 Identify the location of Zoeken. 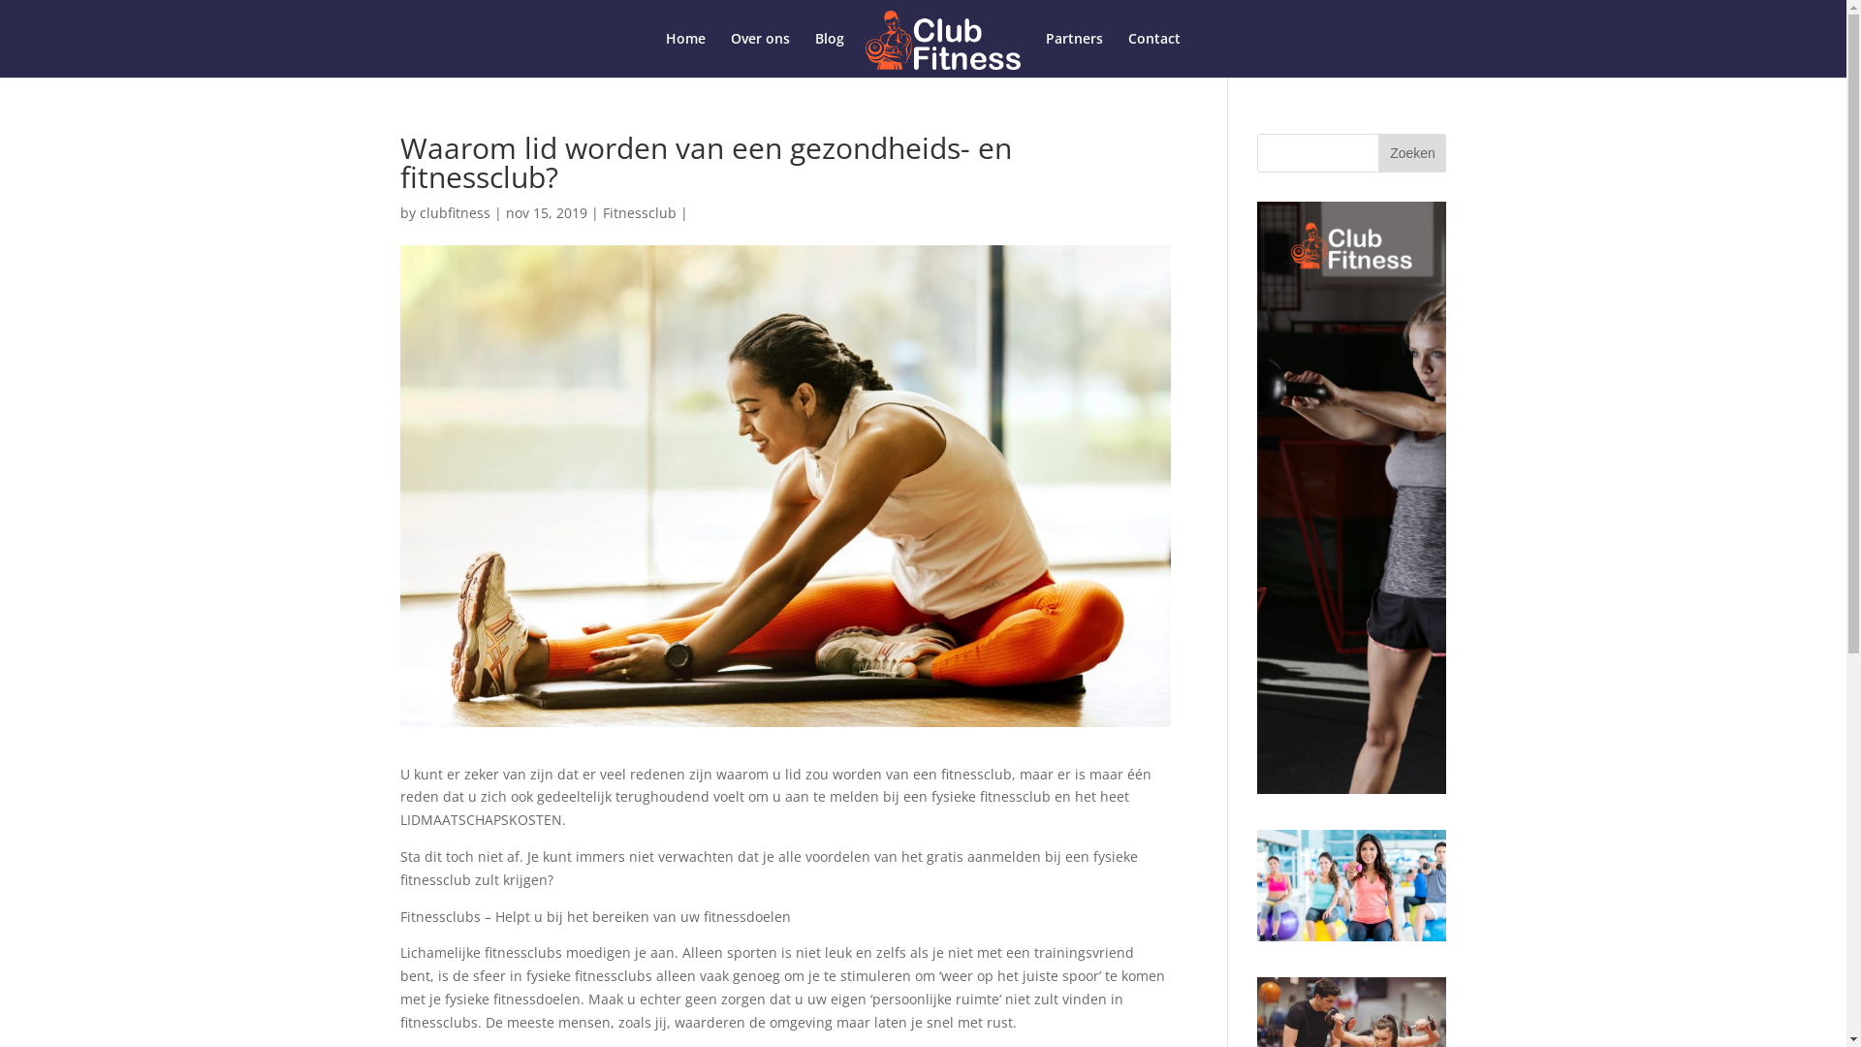
(1412, 153).